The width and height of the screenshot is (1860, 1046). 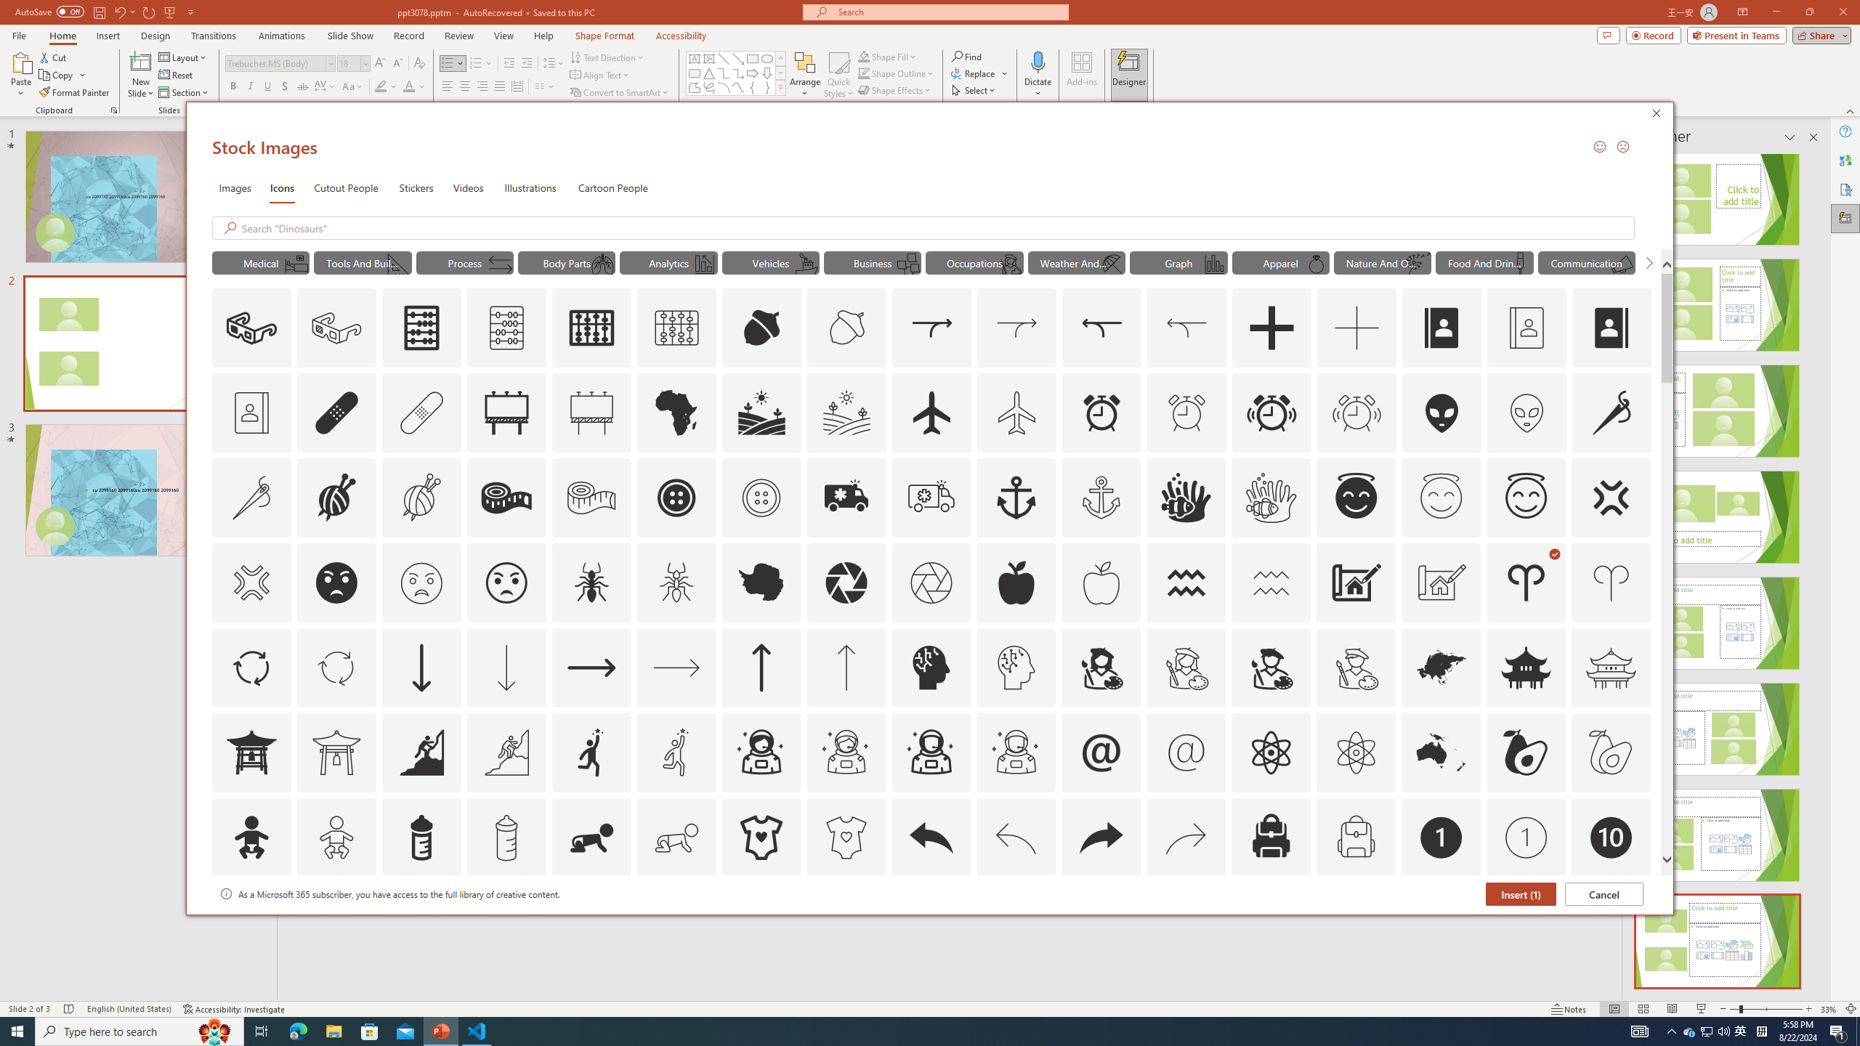 What do you see at coordinates (1101, 752) in the screenshot?
I see `AutomationID: Icons_At` at bounding box center [1101, 752].